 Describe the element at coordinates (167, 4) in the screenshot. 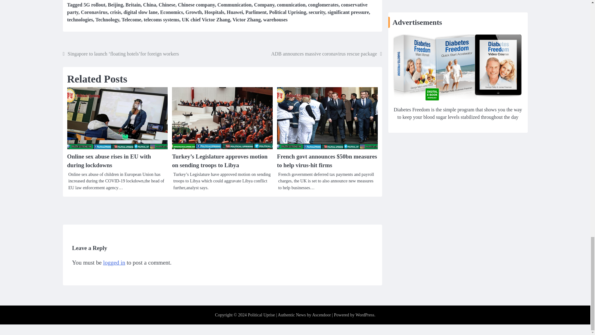

I see `Chinese` at that location.